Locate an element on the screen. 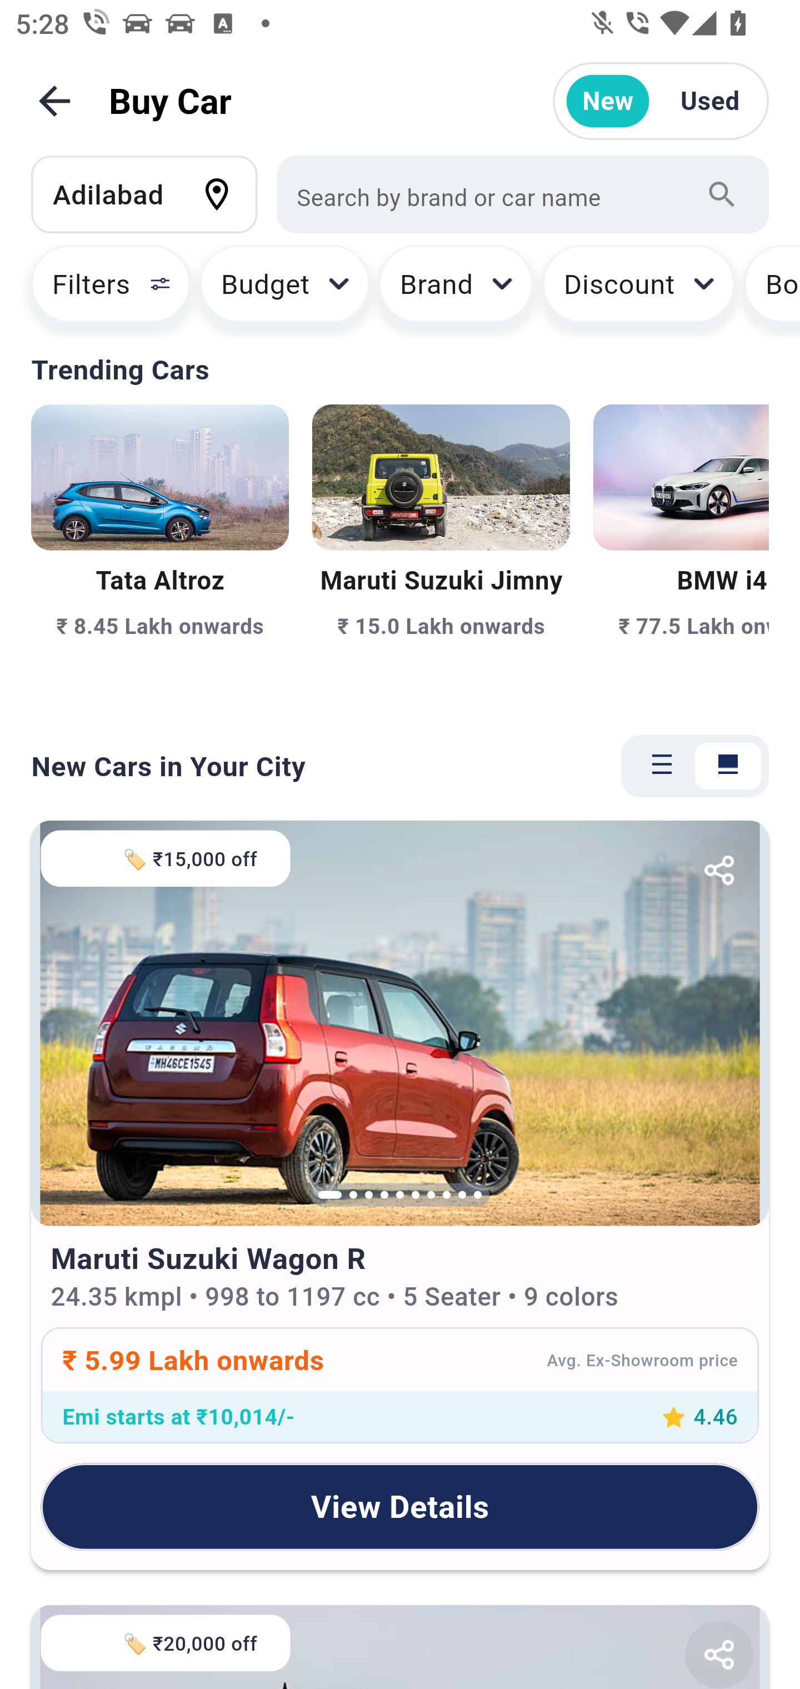  Brand is located at coordinates (456, 291).